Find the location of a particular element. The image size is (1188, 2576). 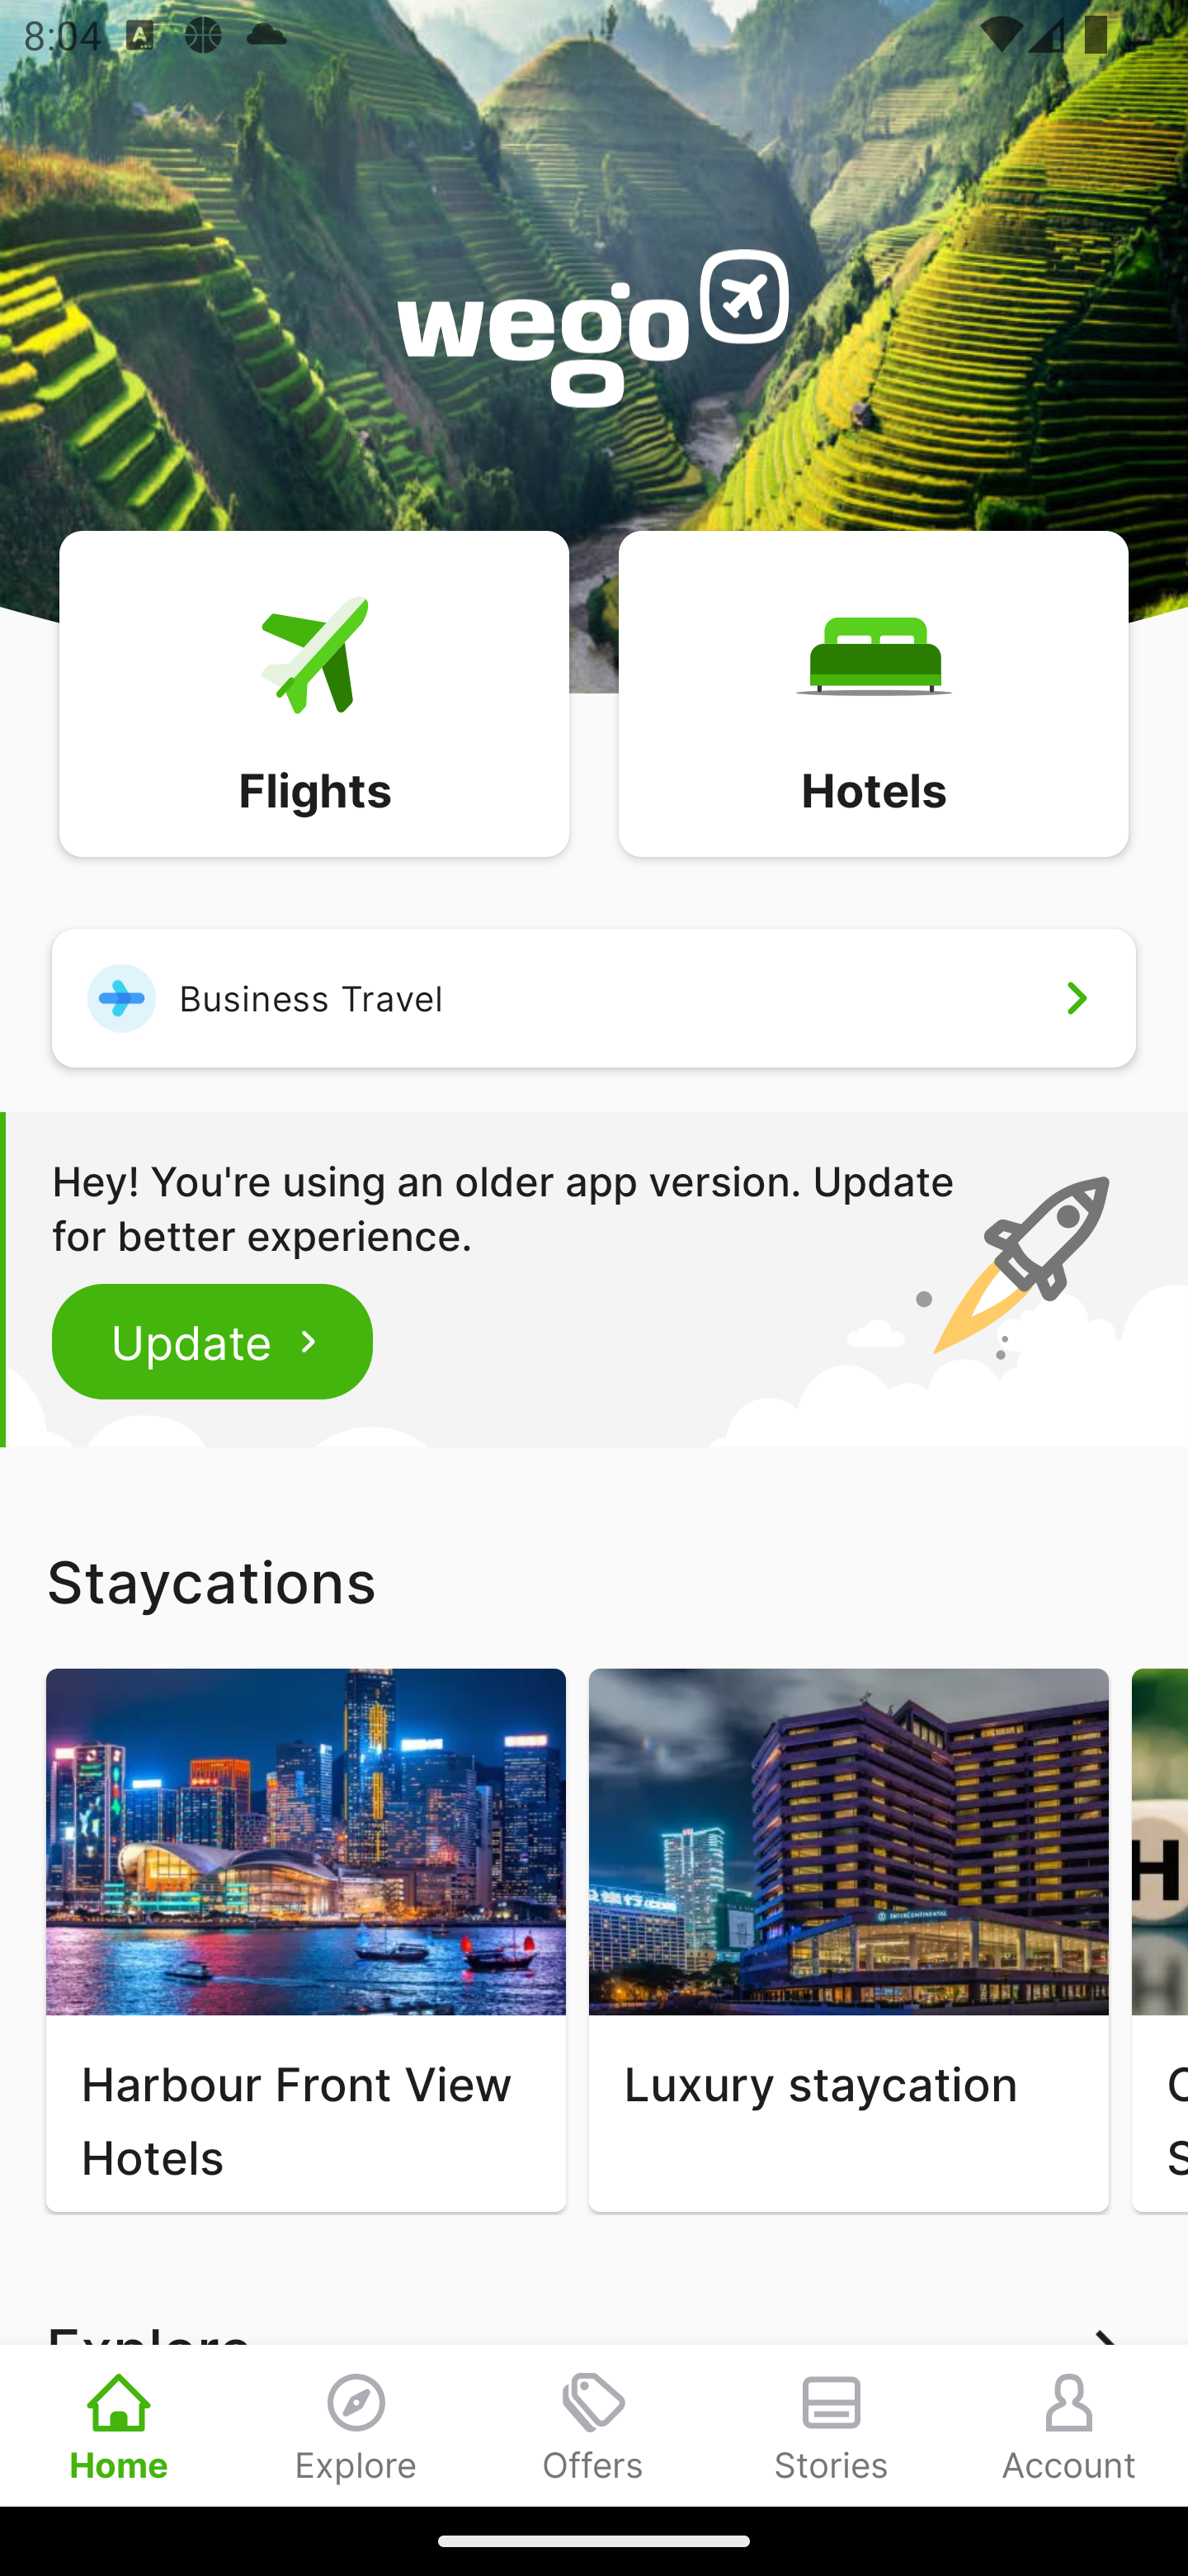

Explore is located at coordinates (356, 2425).